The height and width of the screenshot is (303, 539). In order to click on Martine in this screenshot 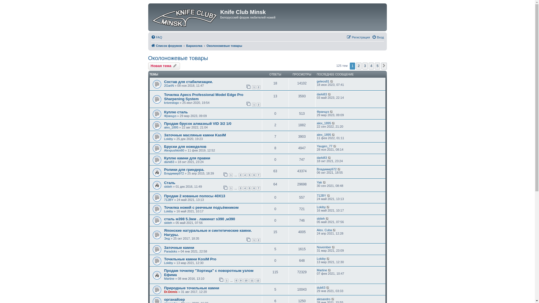, I will do `click(322, 270)`.